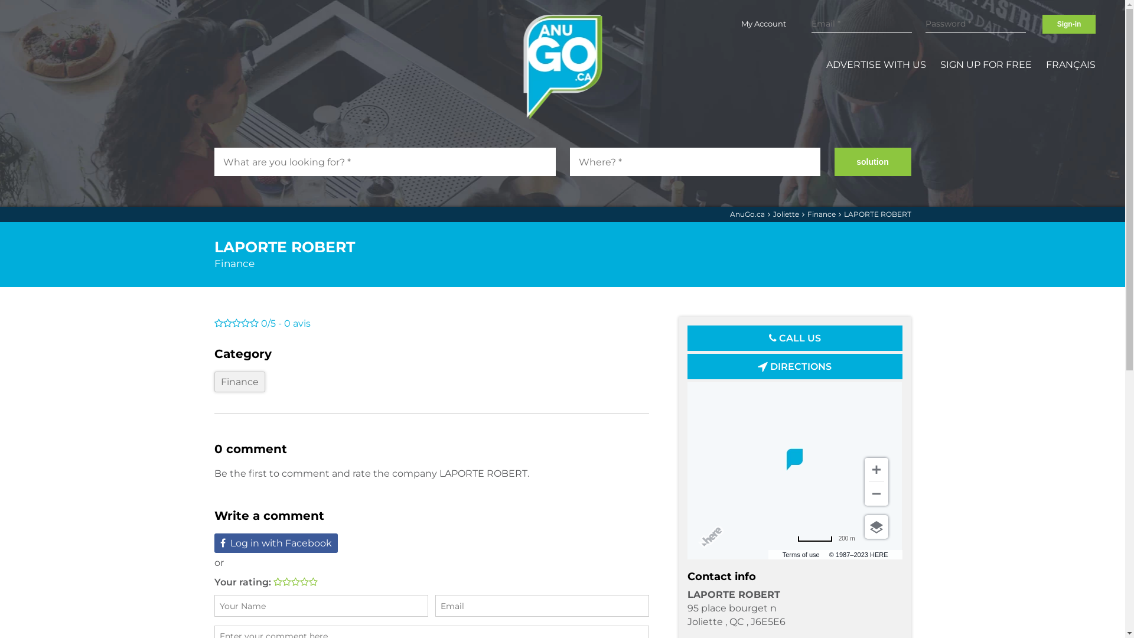  I want to click on Finance, so click(234, 263).